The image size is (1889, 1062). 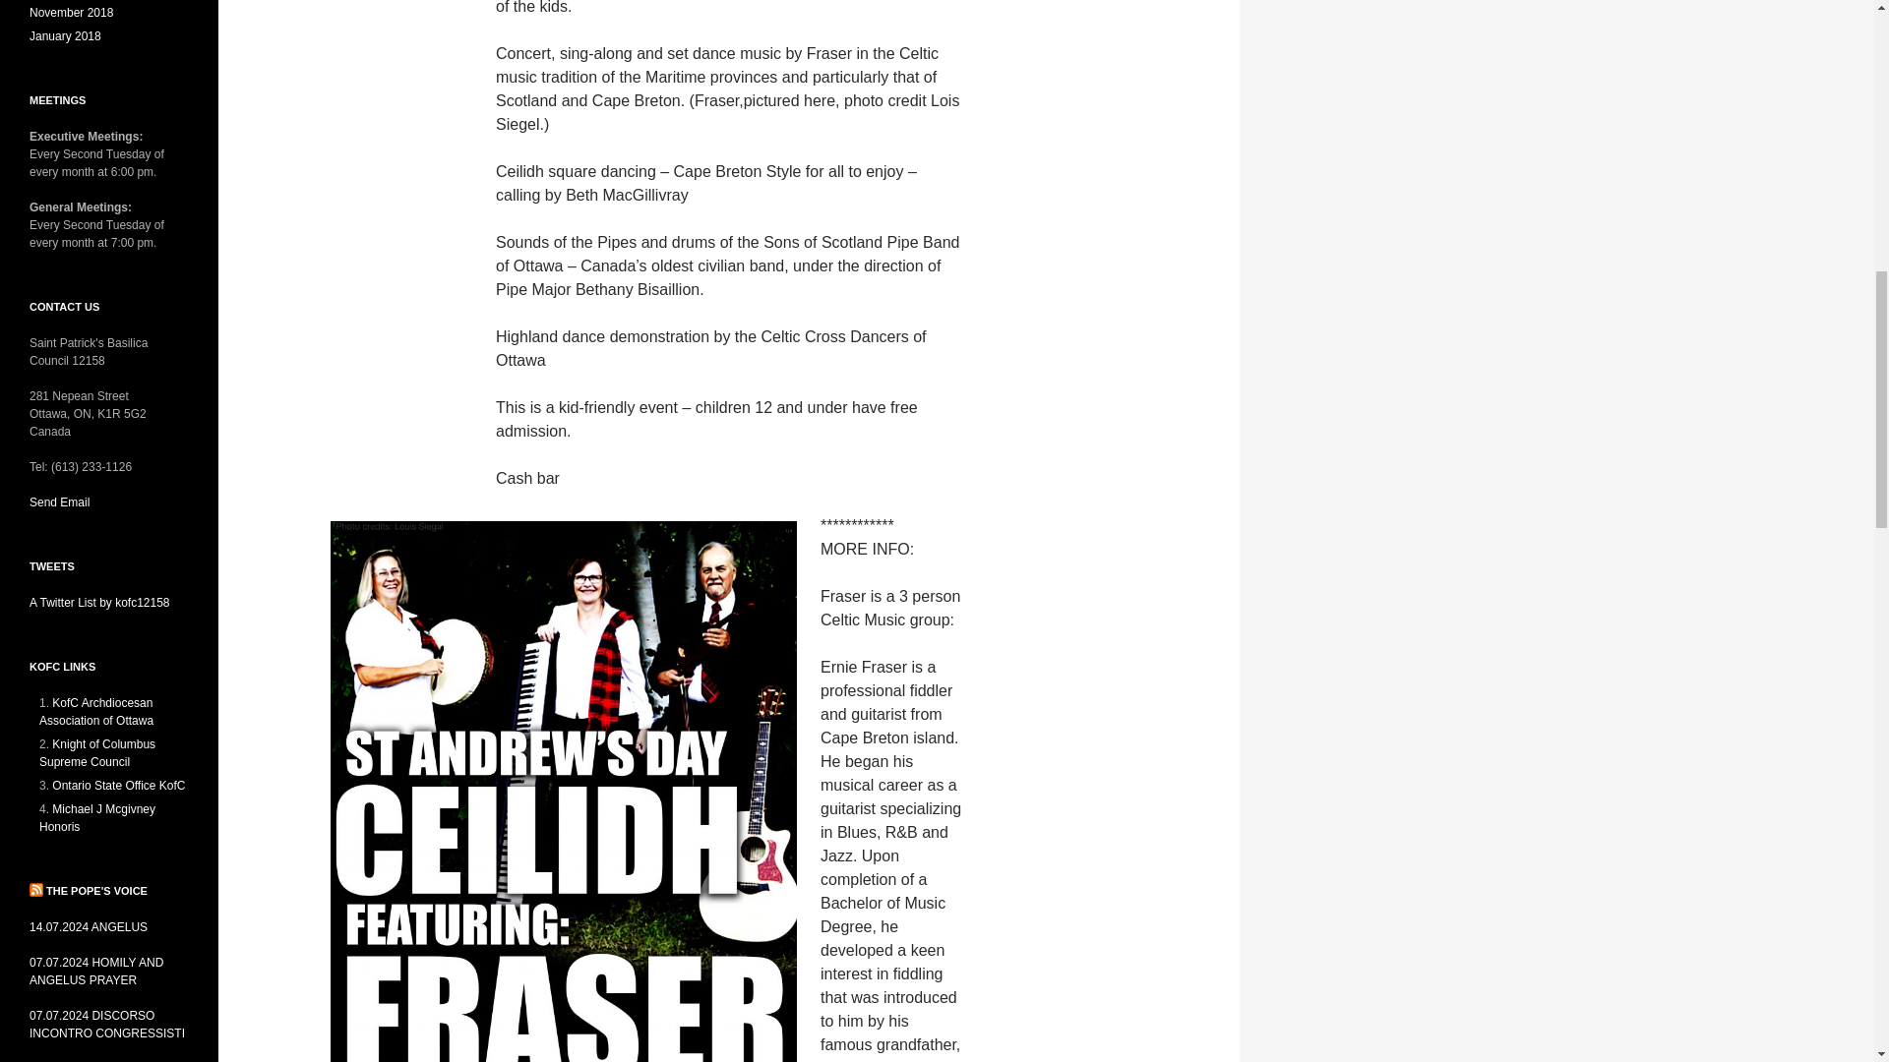 What do you see at coordinates (96, 712) in the screenshot?
I see `KofC Archdiocesan Association of Ottawa` at bounding box center [96, 712].